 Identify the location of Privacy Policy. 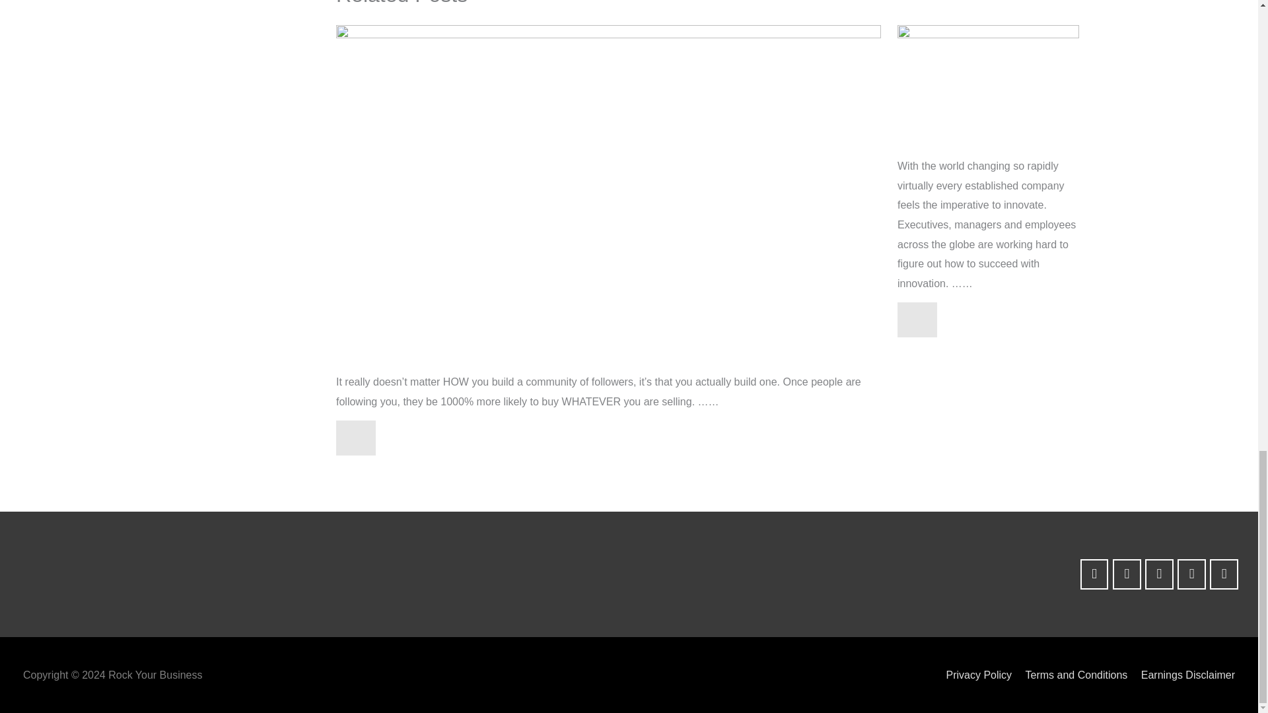
(973, 675).